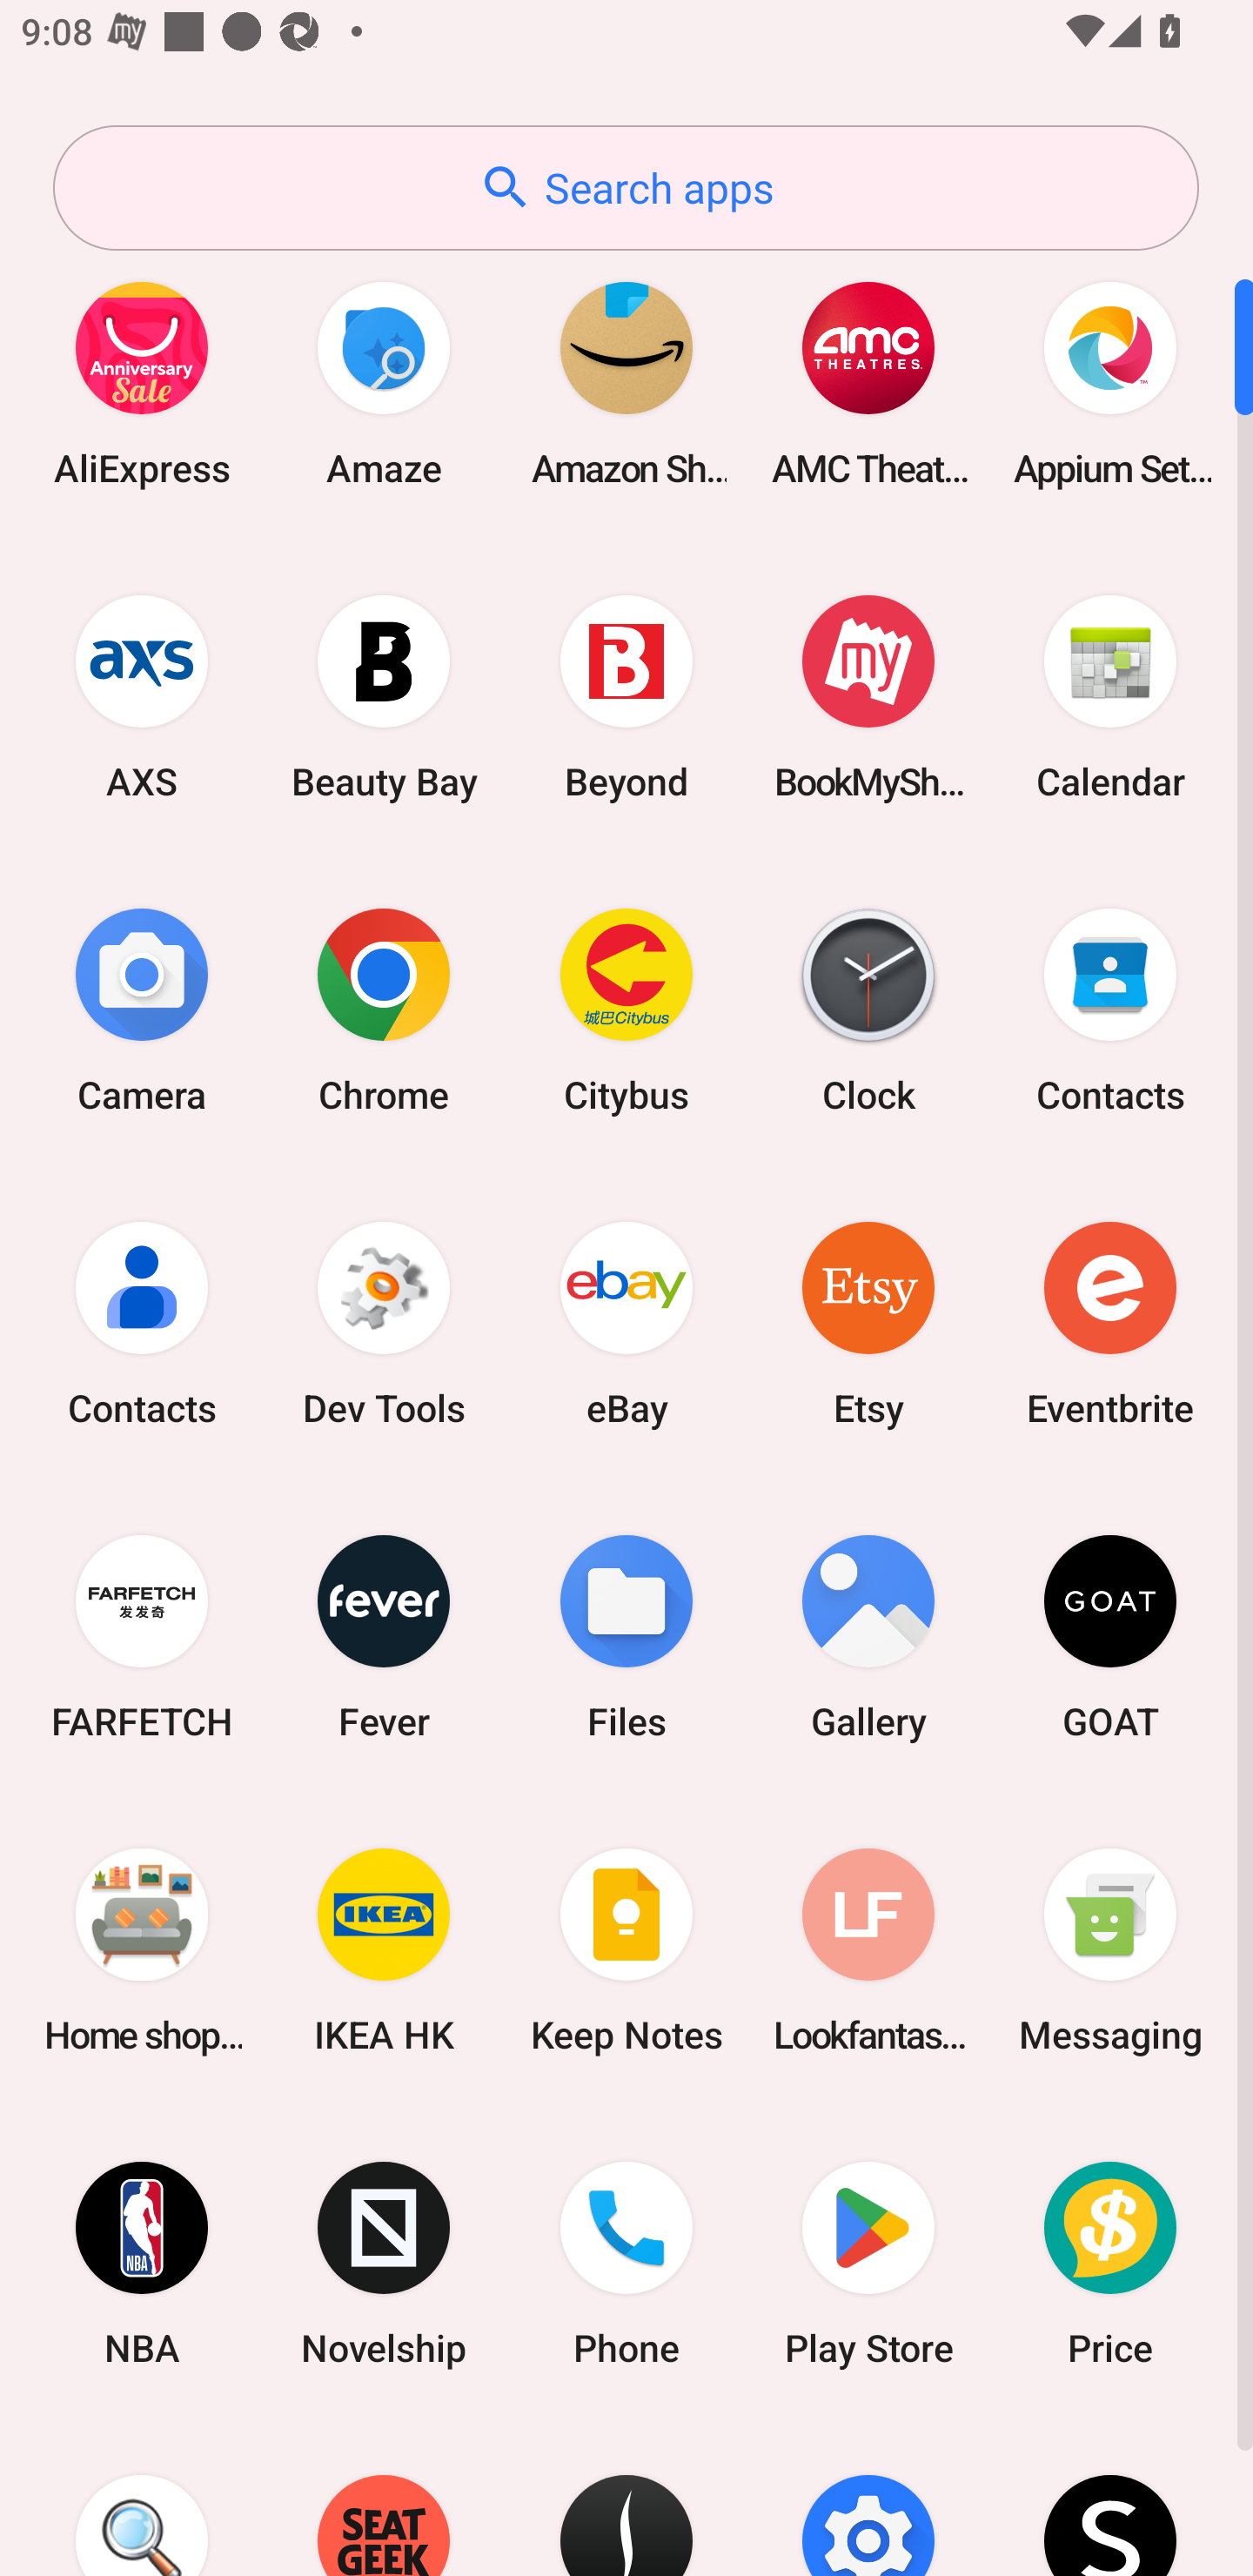 The image size is (1253, 2576). Describe the element at coordinates (868, 1636) in the screenshot. I see `Gallery` at that location.